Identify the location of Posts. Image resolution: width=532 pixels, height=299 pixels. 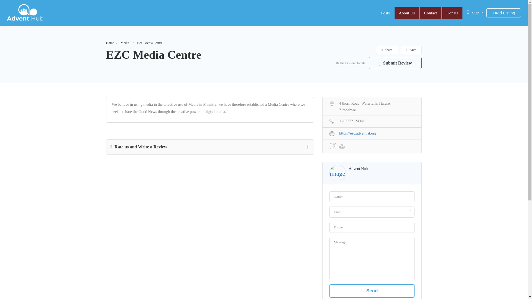
(385, 13).